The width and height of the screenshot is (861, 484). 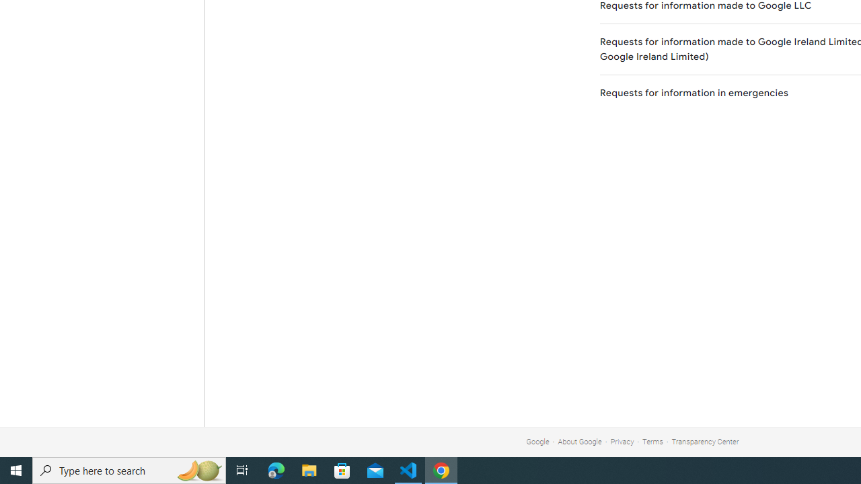 What do you see at coordinates (705, 441) in the screenshot?
I see `Transparency Center` at bounding box center [705, 441].